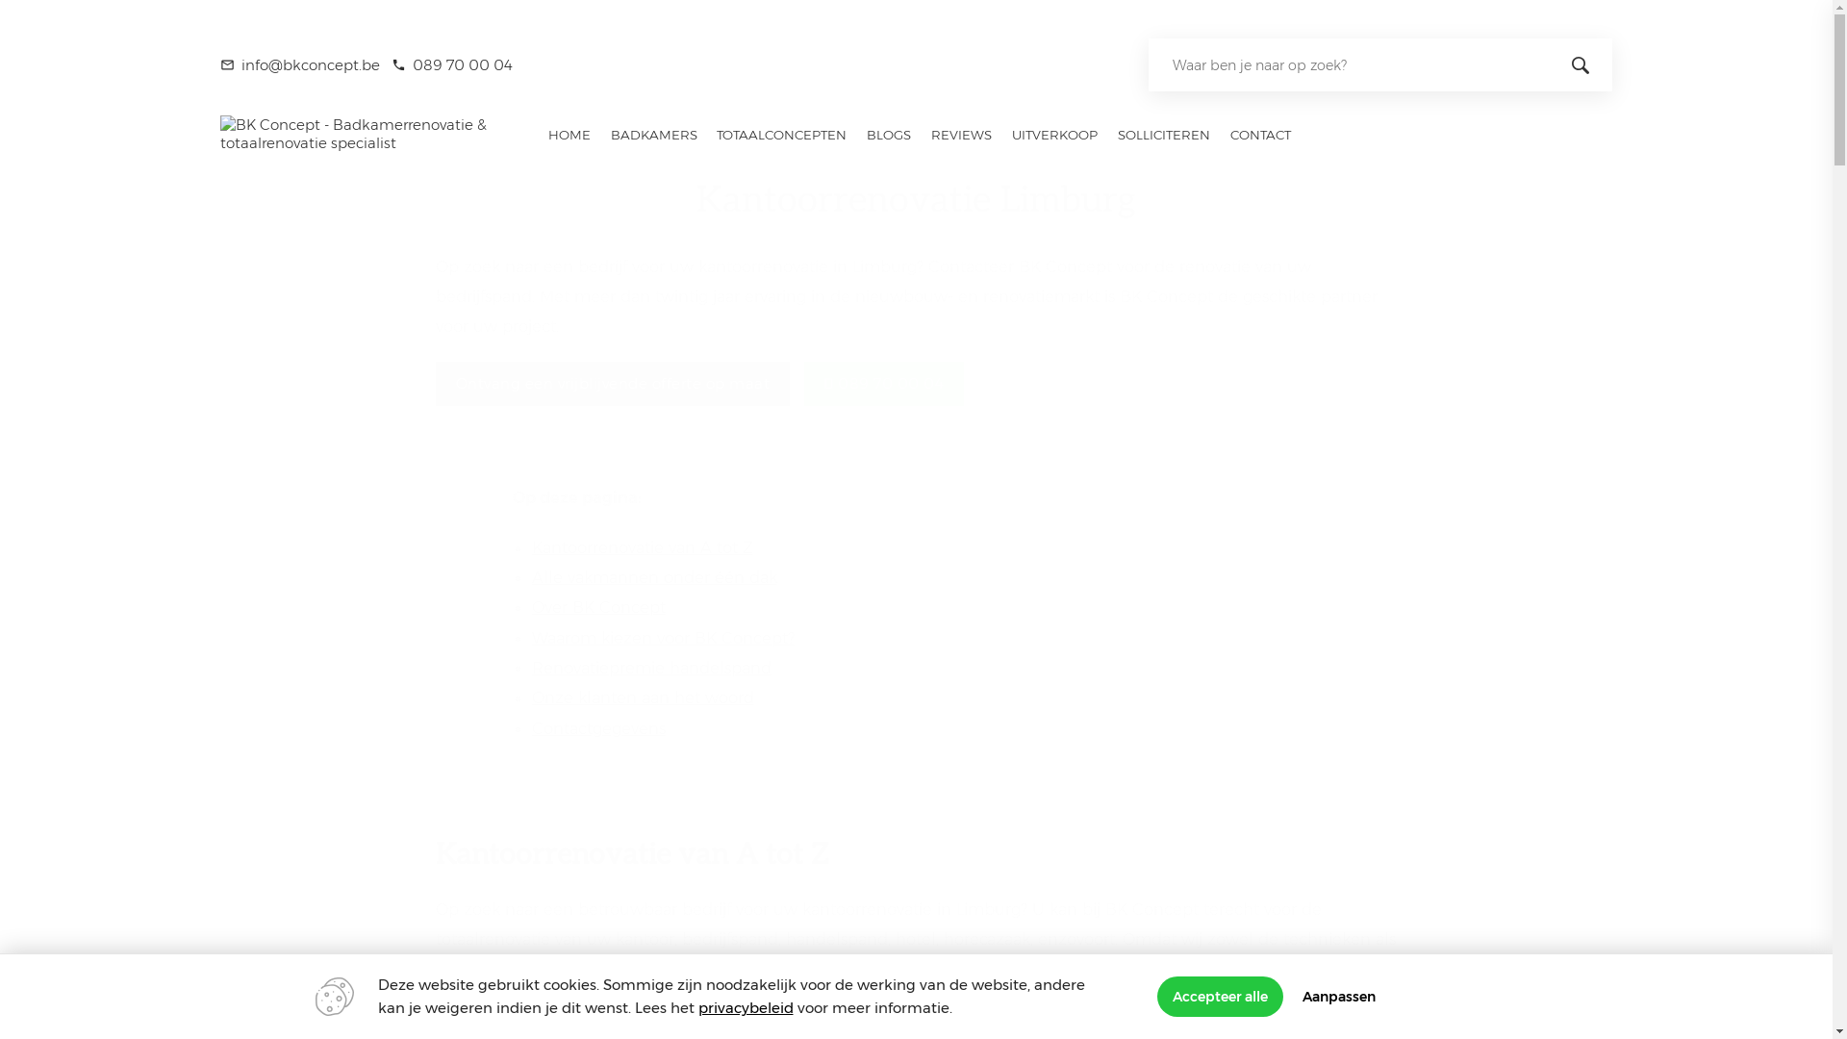 The height and width of the screenshot is (1039, 1847). Describe the element at coordinates (746, 1008) in the screenshot. I see `privacybeleid` at that location.